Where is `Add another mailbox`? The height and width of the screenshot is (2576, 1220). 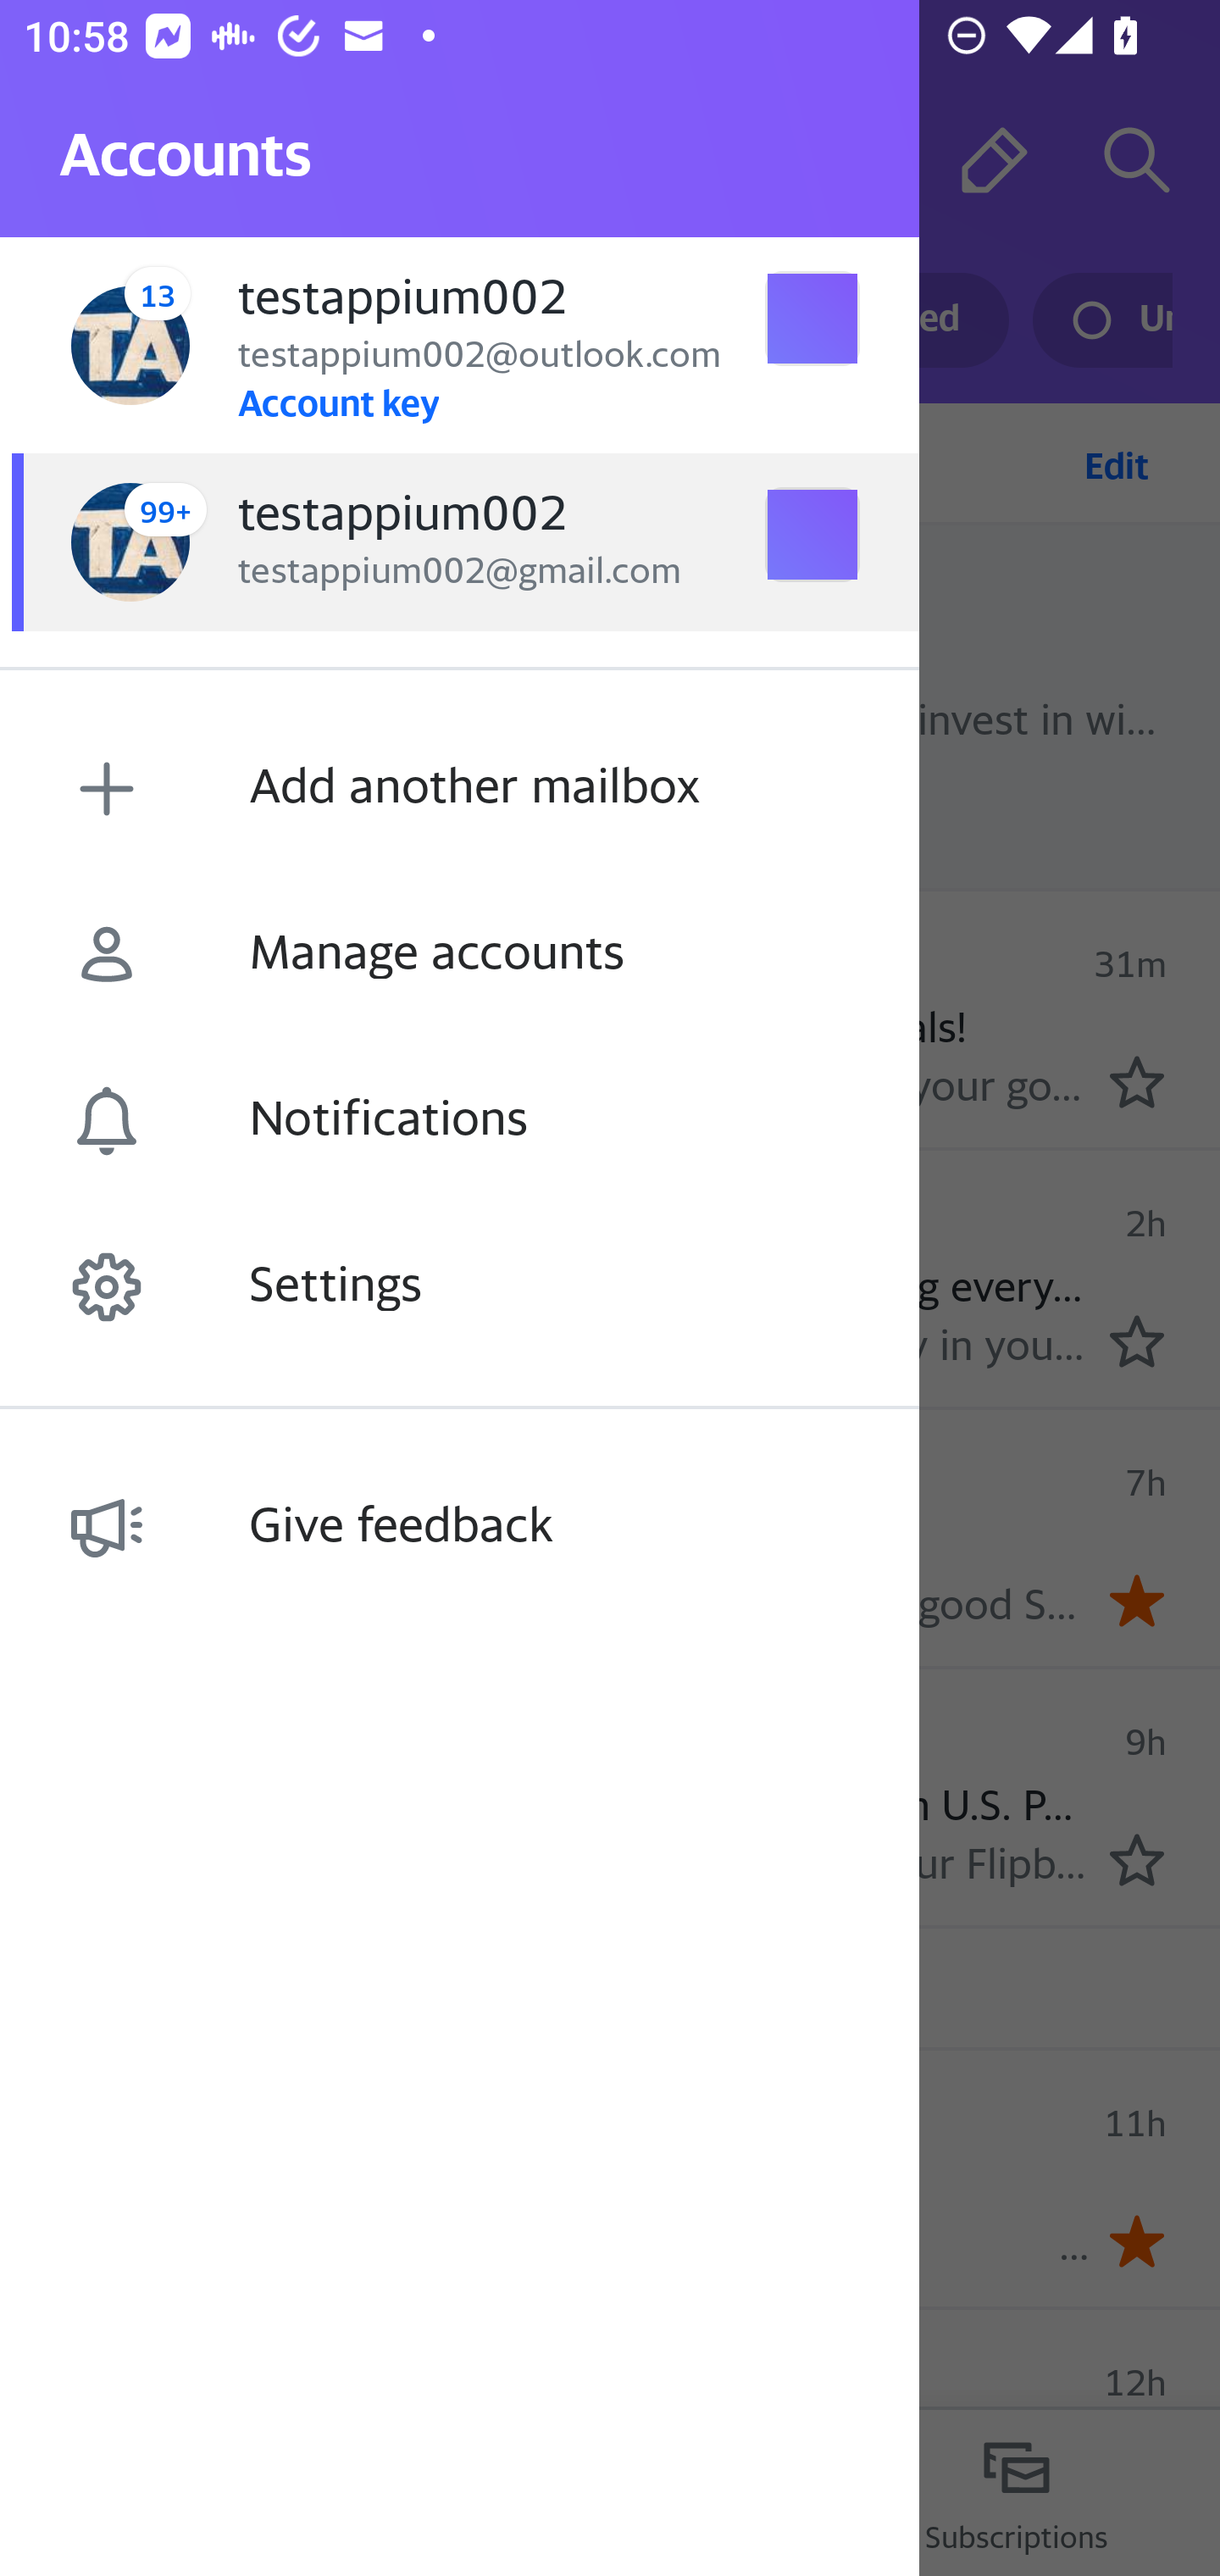
Add another mailbox is located at coordinates (459, 788).